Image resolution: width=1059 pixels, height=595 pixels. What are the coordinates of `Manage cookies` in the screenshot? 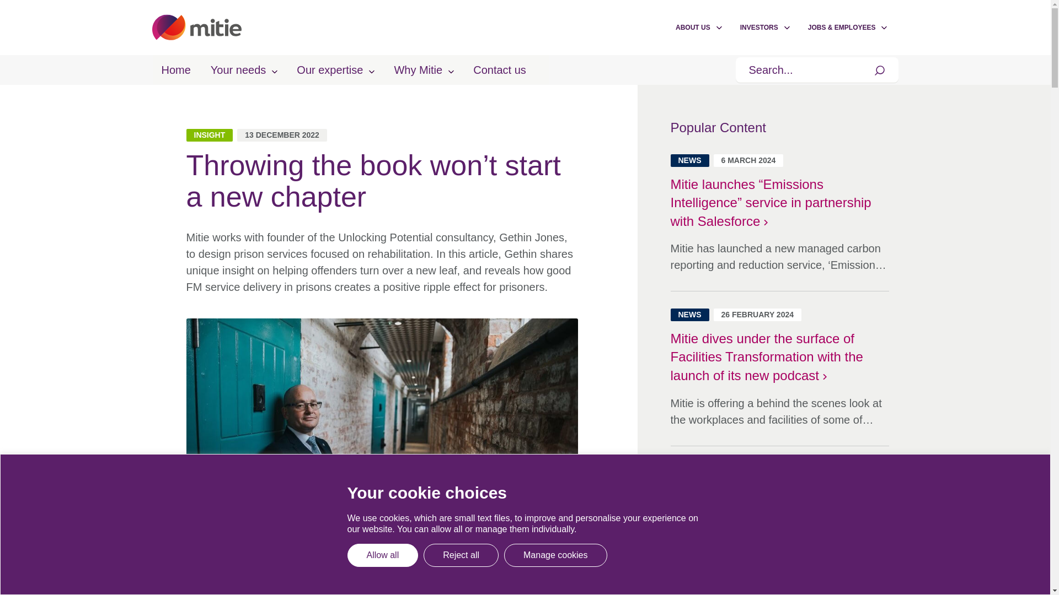 It's located at (555, 555).